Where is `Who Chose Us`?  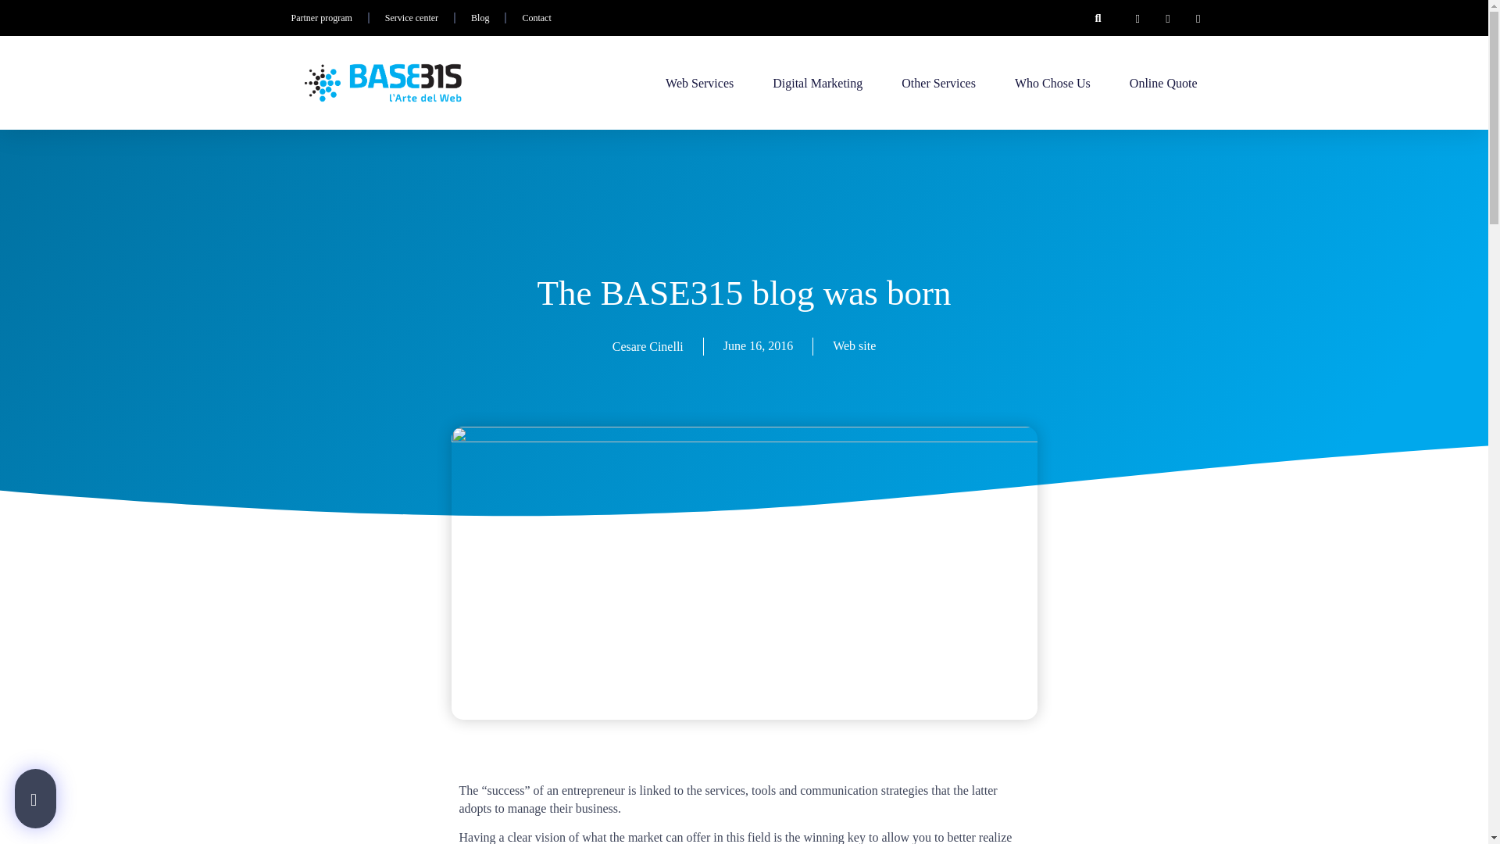
Who Chose Us is located at coordinates (1052, 83).